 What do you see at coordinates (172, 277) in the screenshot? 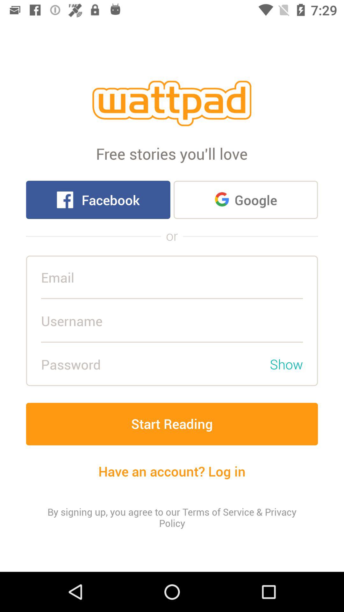
I see `go to the email field` at bounding box center [172, 277].